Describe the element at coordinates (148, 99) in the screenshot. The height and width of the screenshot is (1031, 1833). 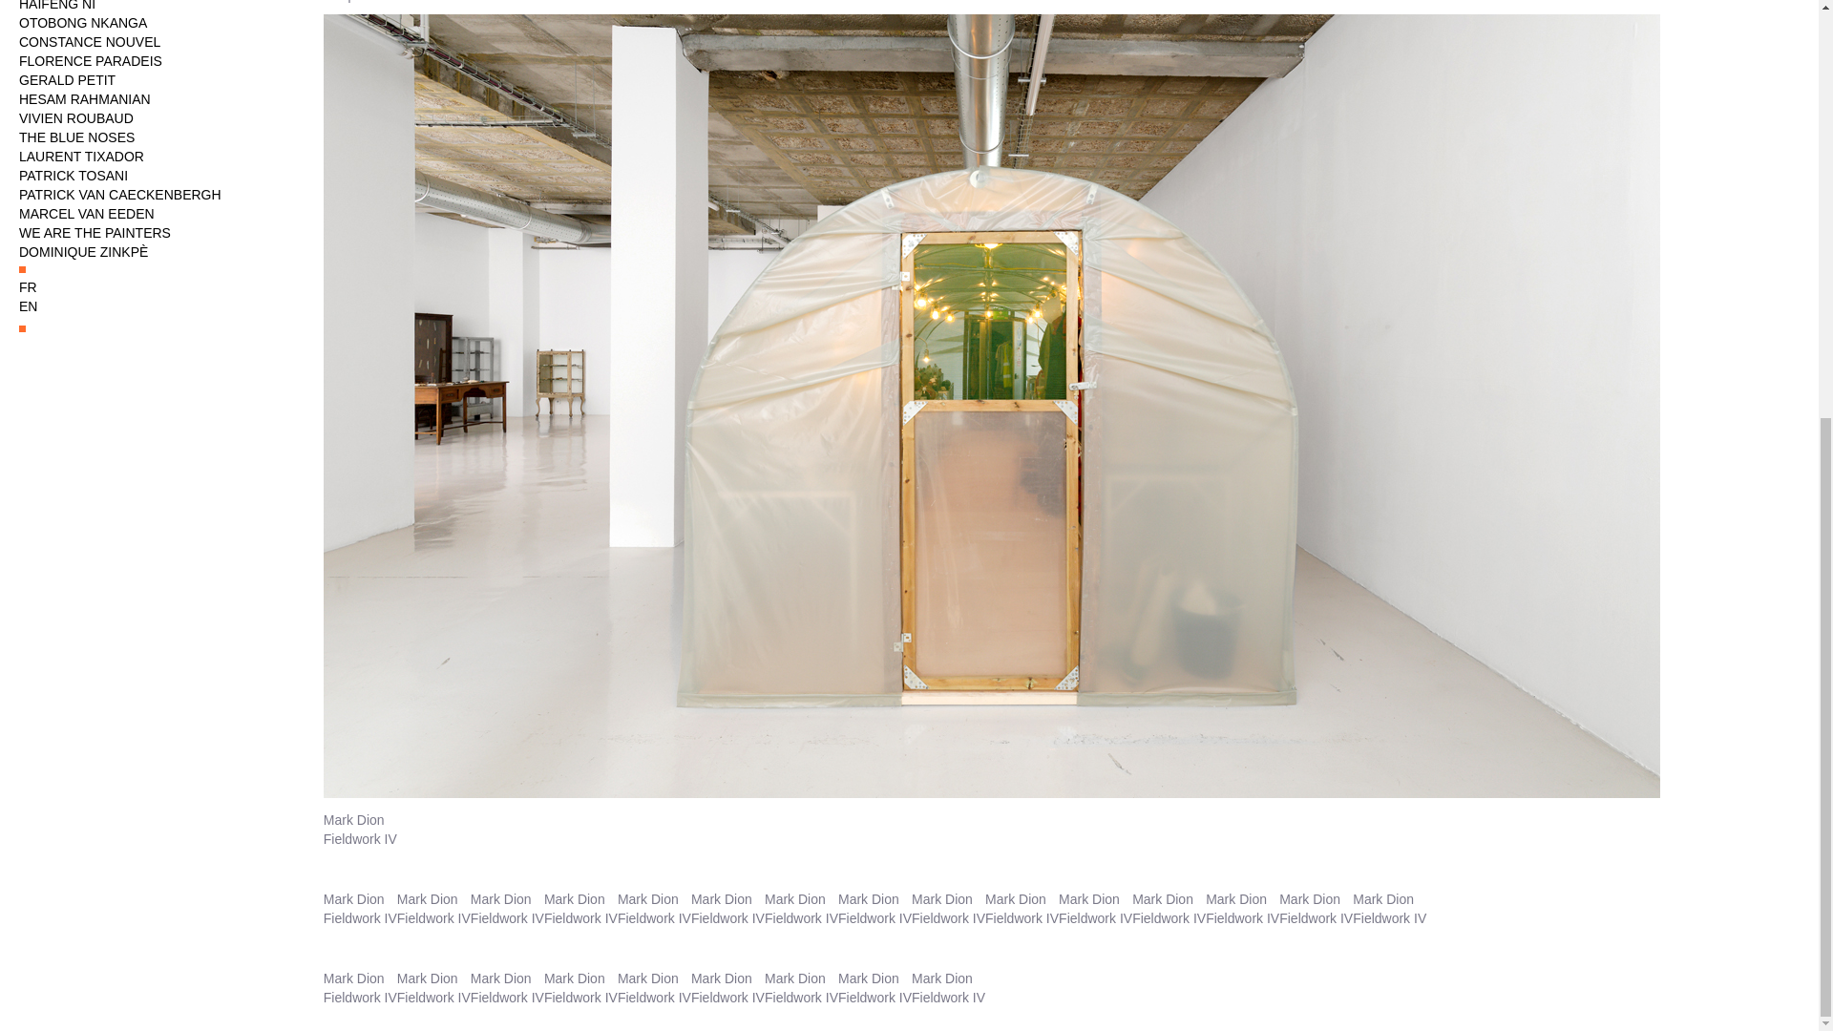
I see `HESAM RAHMANIAN` at that location.